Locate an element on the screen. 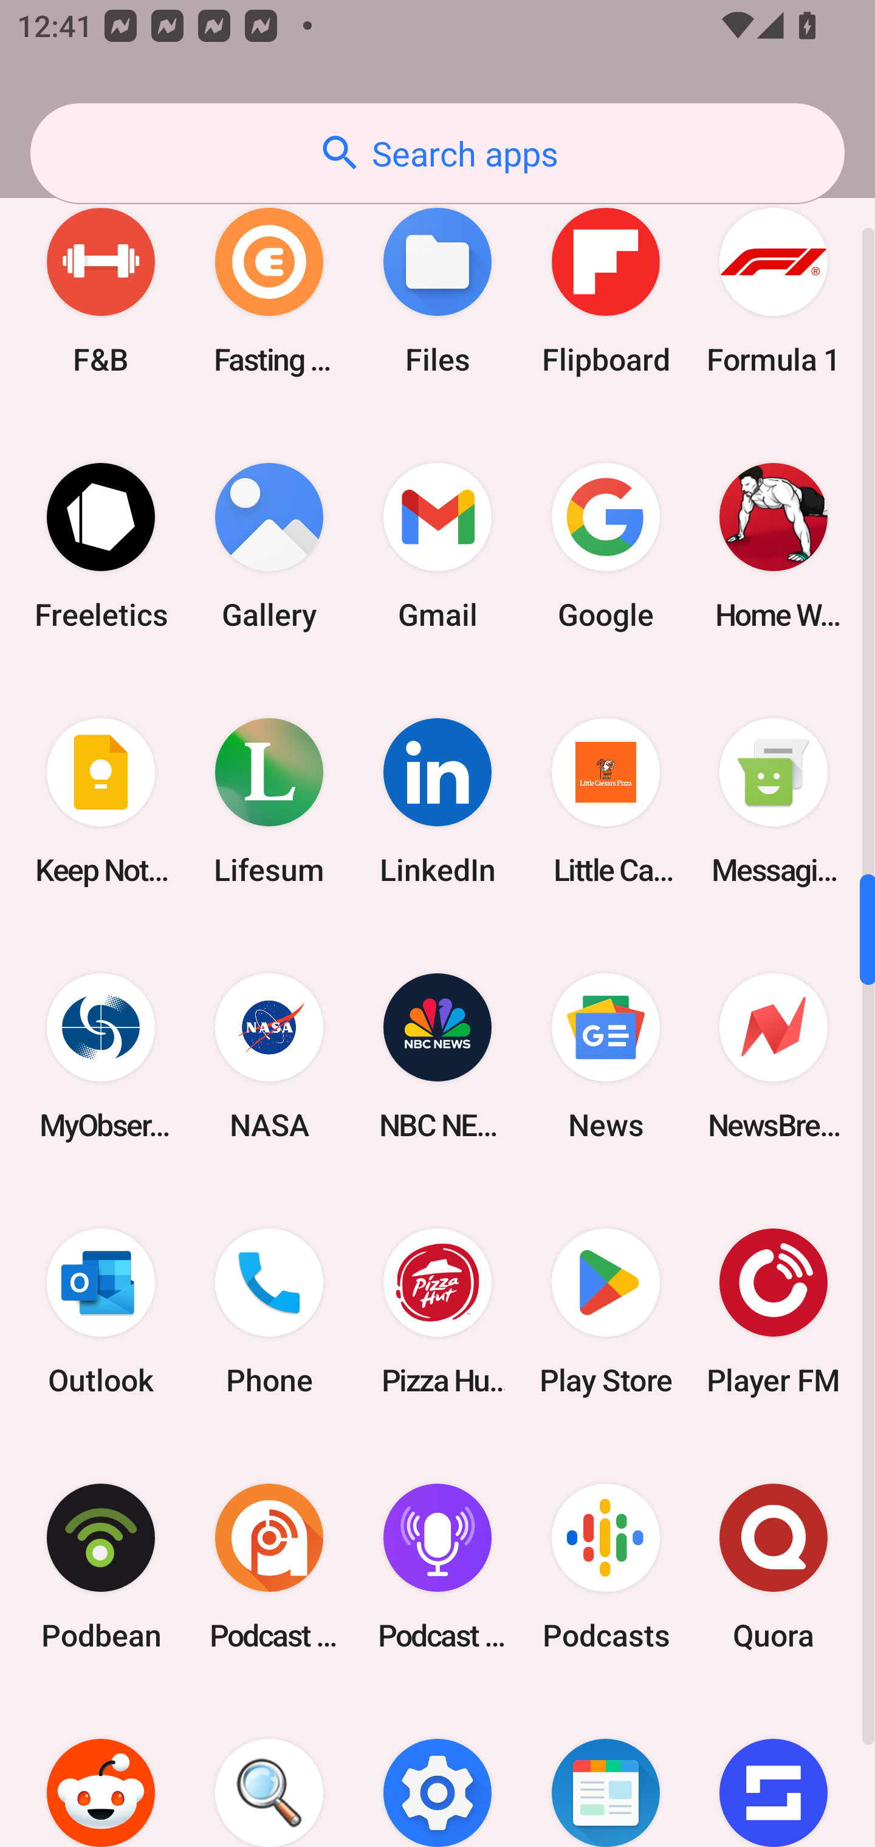  NASA is located at coordinates (269, 1056).